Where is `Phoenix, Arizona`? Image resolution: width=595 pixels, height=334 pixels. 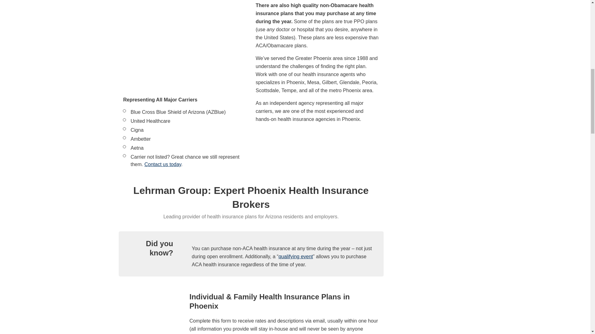
Phoenix, Arizona is located at coordinates (185, 41).